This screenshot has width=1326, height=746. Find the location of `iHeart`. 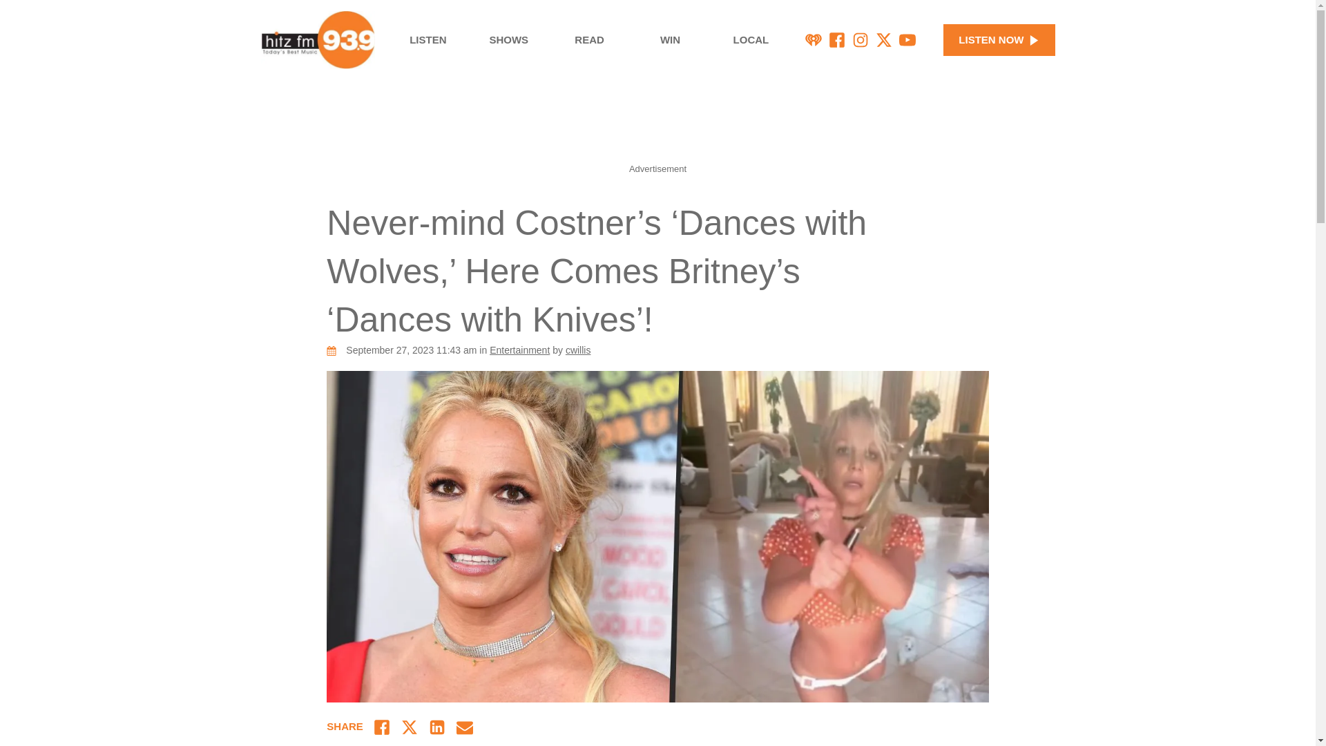

iHeart is located at coordinates (814, 40).